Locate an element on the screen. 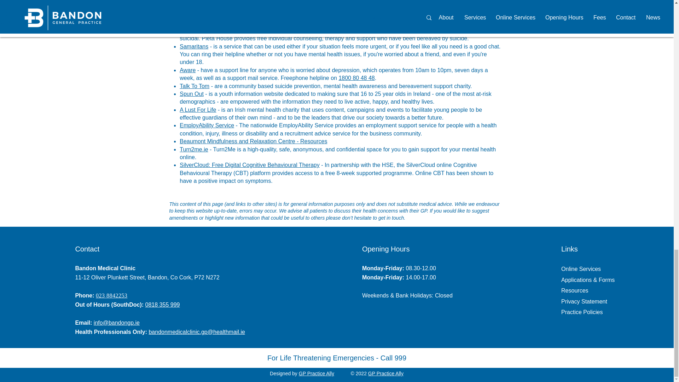 Image resolution: width=679 pixels, height=382 pixels. HSE - Mental Health is located at coordinates (205, 1).